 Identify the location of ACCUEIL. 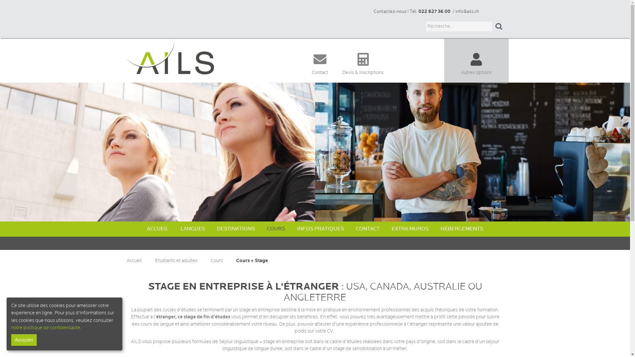
(158, 229).